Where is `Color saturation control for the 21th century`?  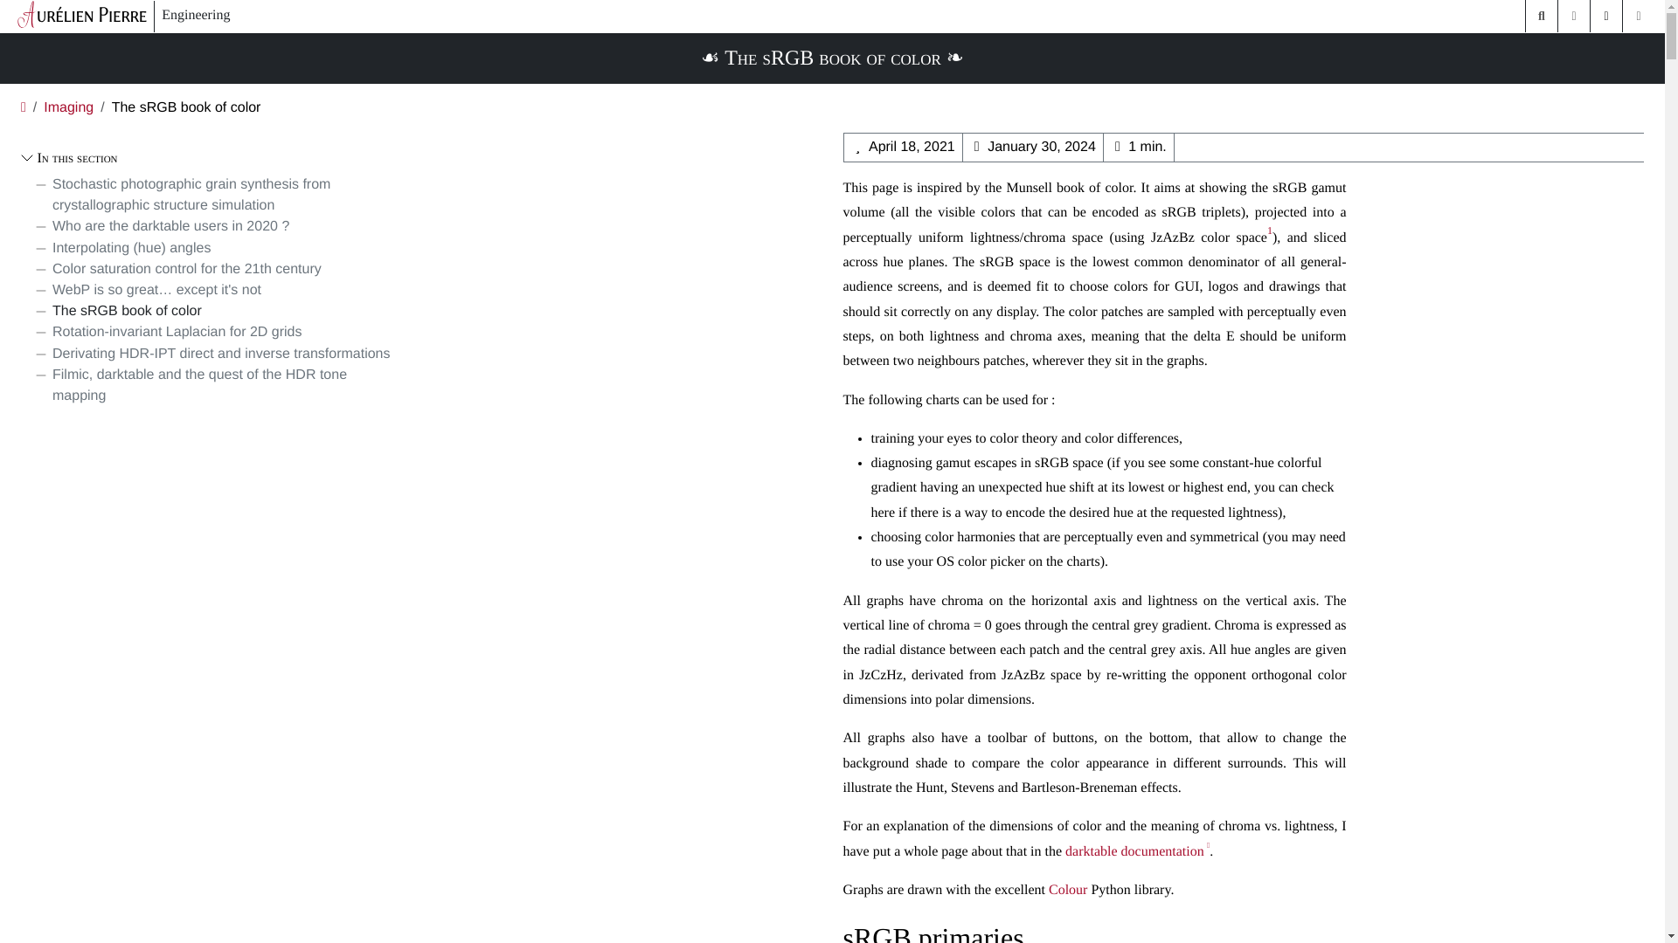 Color saturation control for the 21th century is located at coordinates (177, 269).